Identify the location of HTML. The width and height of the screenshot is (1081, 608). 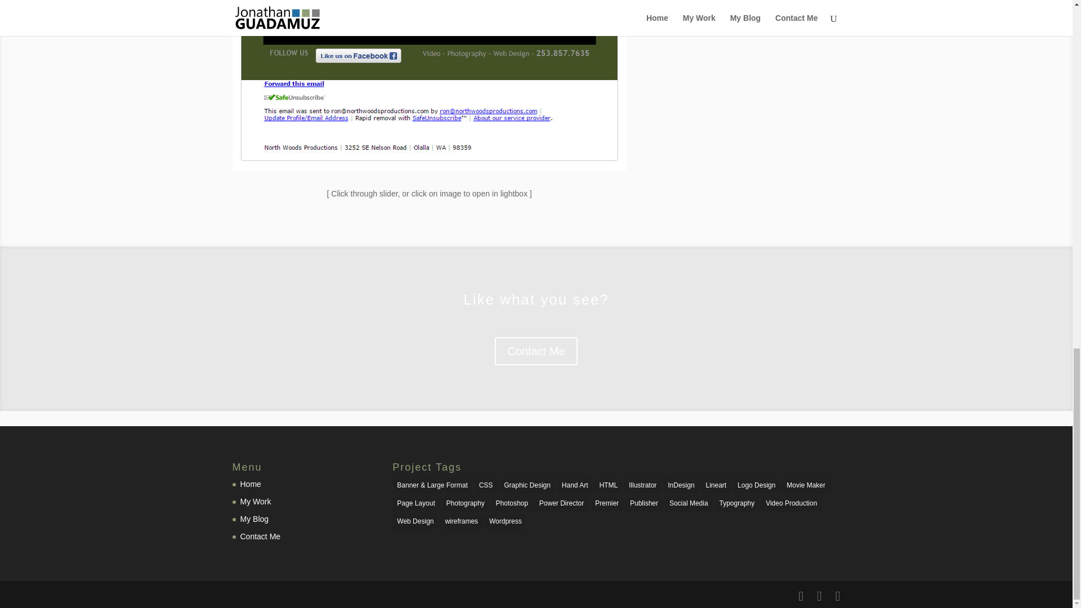
(608, 485).